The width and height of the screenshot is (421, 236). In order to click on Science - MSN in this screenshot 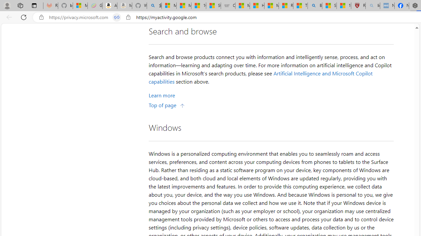, I will do `click(329, 6)`.